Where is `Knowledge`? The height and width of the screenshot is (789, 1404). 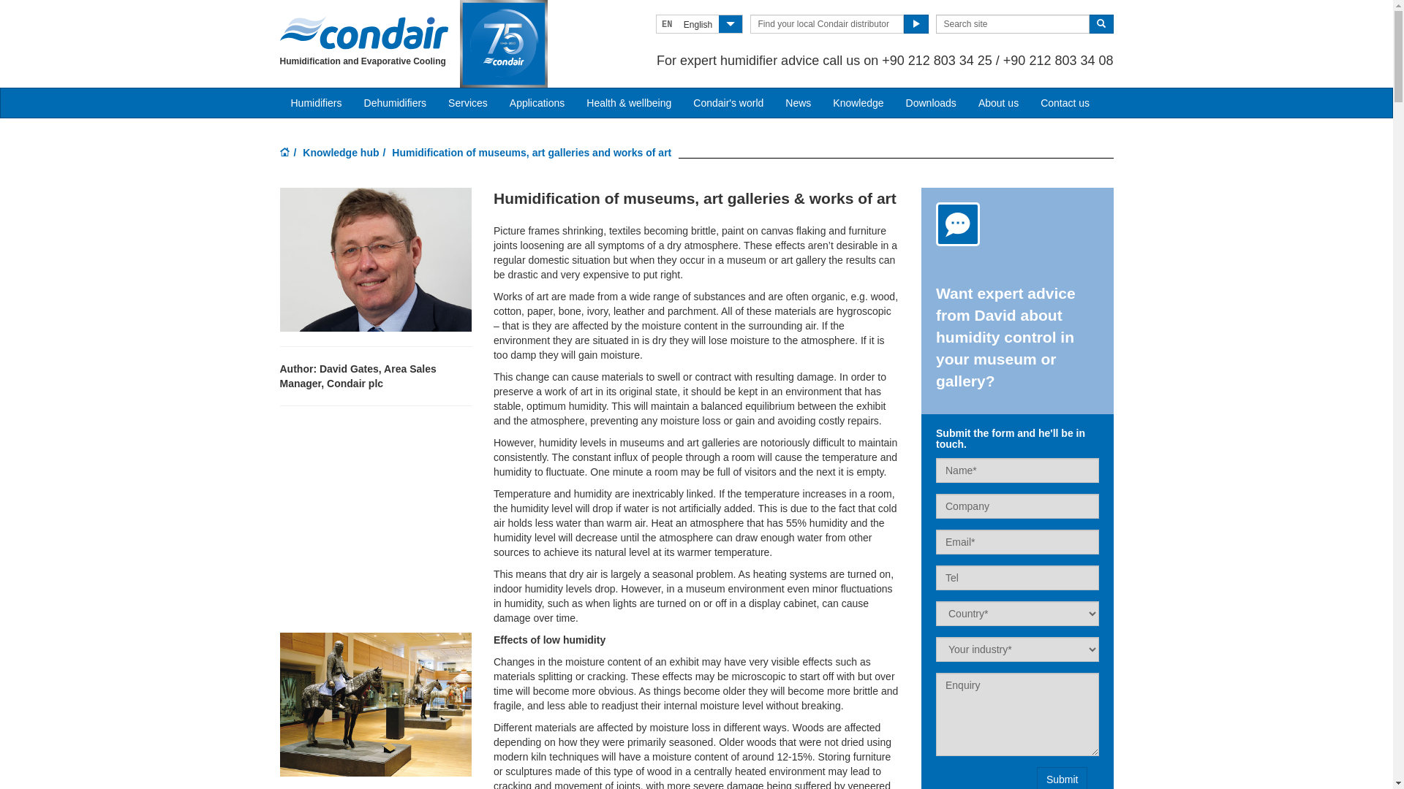
Knowledge is located at coordinates (858, 103).